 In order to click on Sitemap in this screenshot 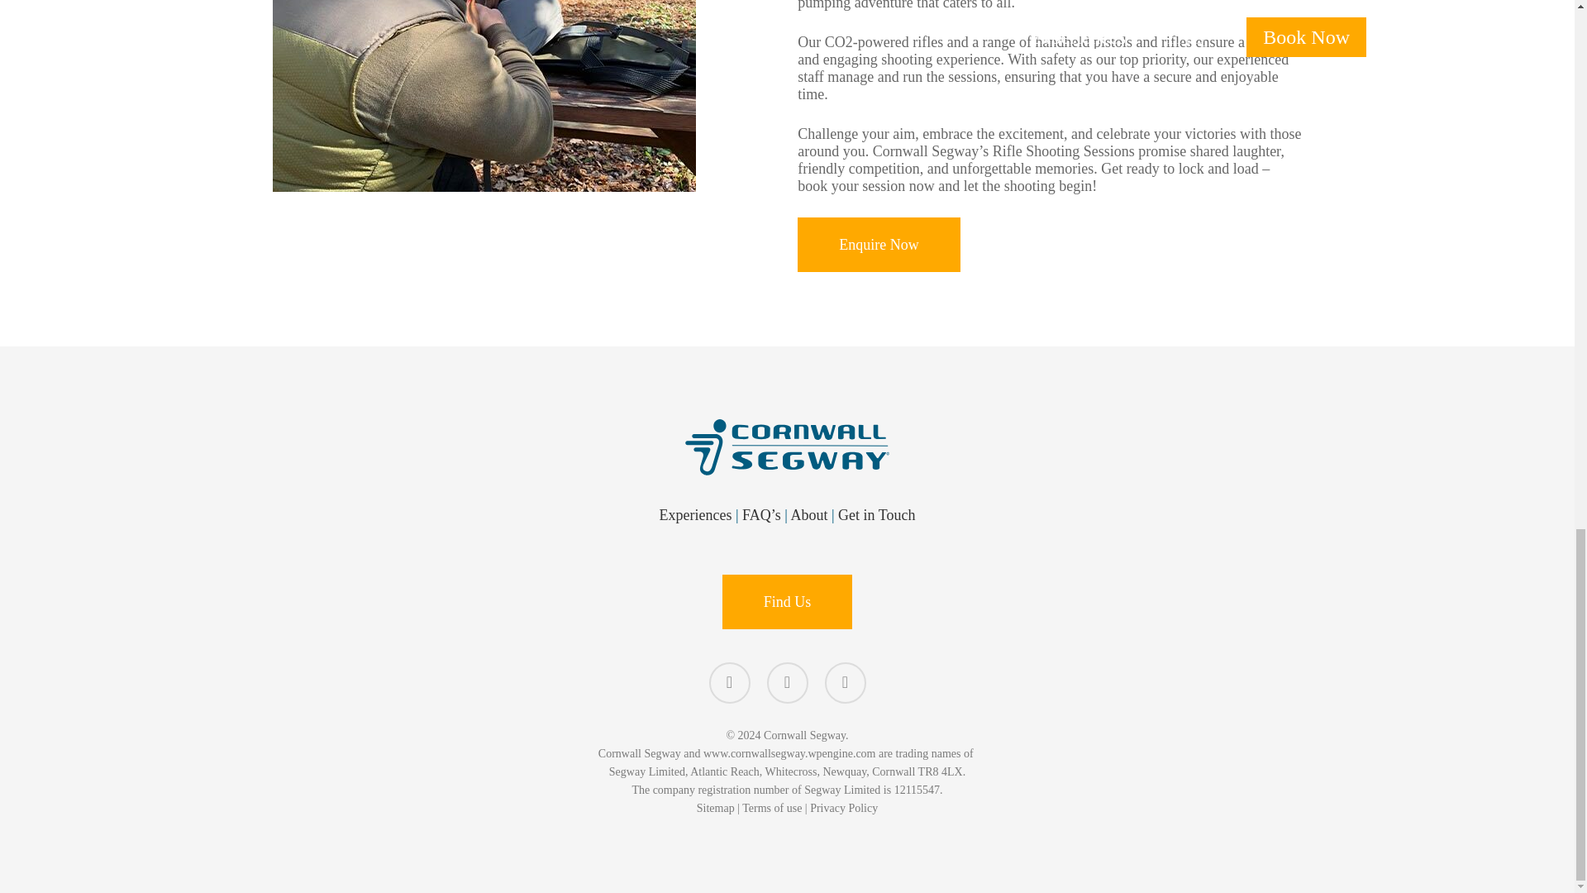, I will do `click(715, 807)`.